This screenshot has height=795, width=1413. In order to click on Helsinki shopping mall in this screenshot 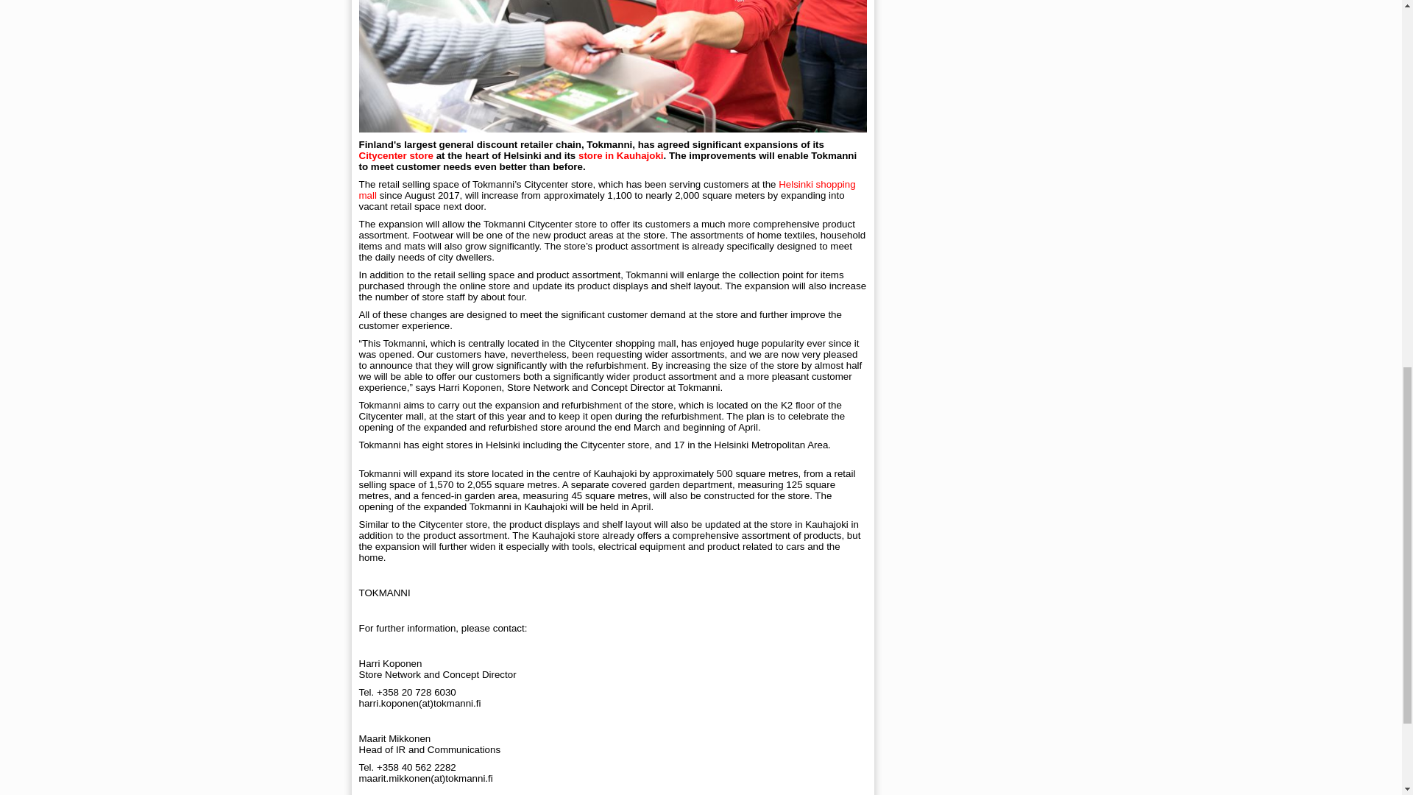, I will do `click(607, 190)`.